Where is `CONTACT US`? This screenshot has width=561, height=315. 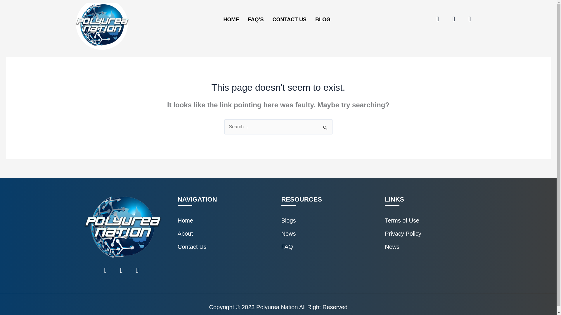 CONTACT US is located at coordinates (289, 20).